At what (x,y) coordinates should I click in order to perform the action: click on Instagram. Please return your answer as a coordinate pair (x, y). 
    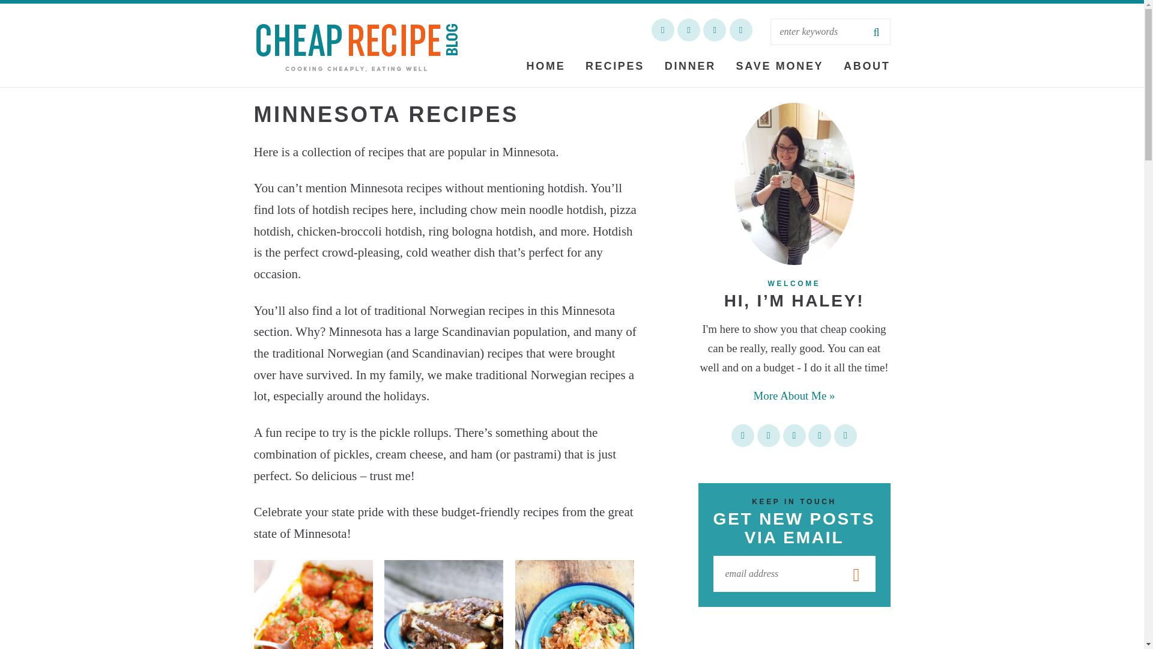
    Looking at the image, I should click on (740, 30).